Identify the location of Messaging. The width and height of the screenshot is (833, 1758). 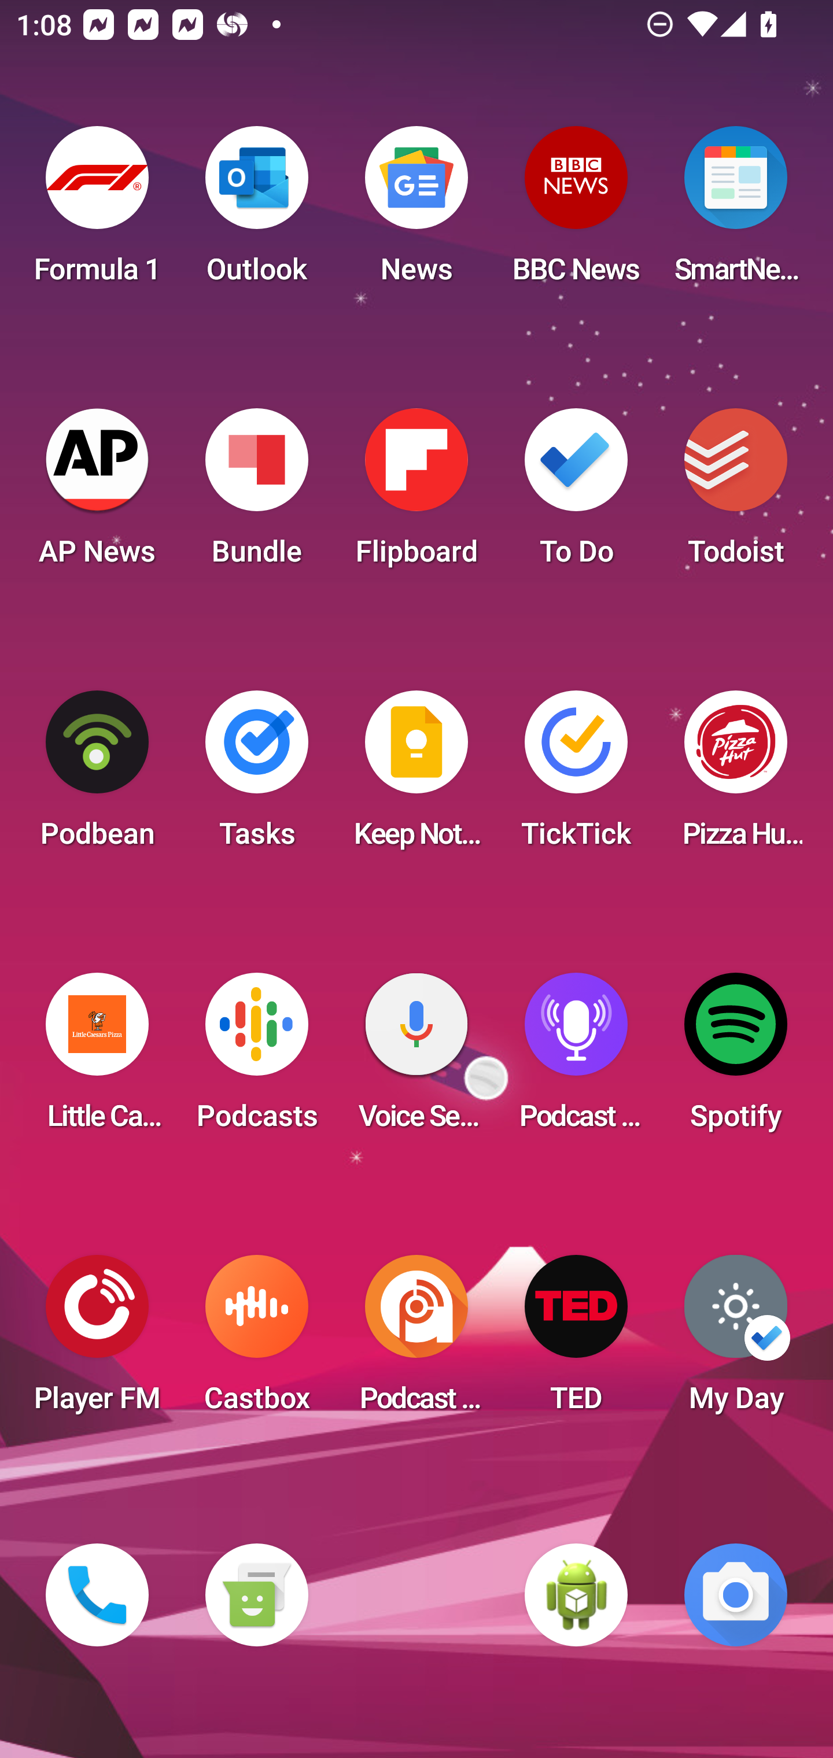
(256, 1595).